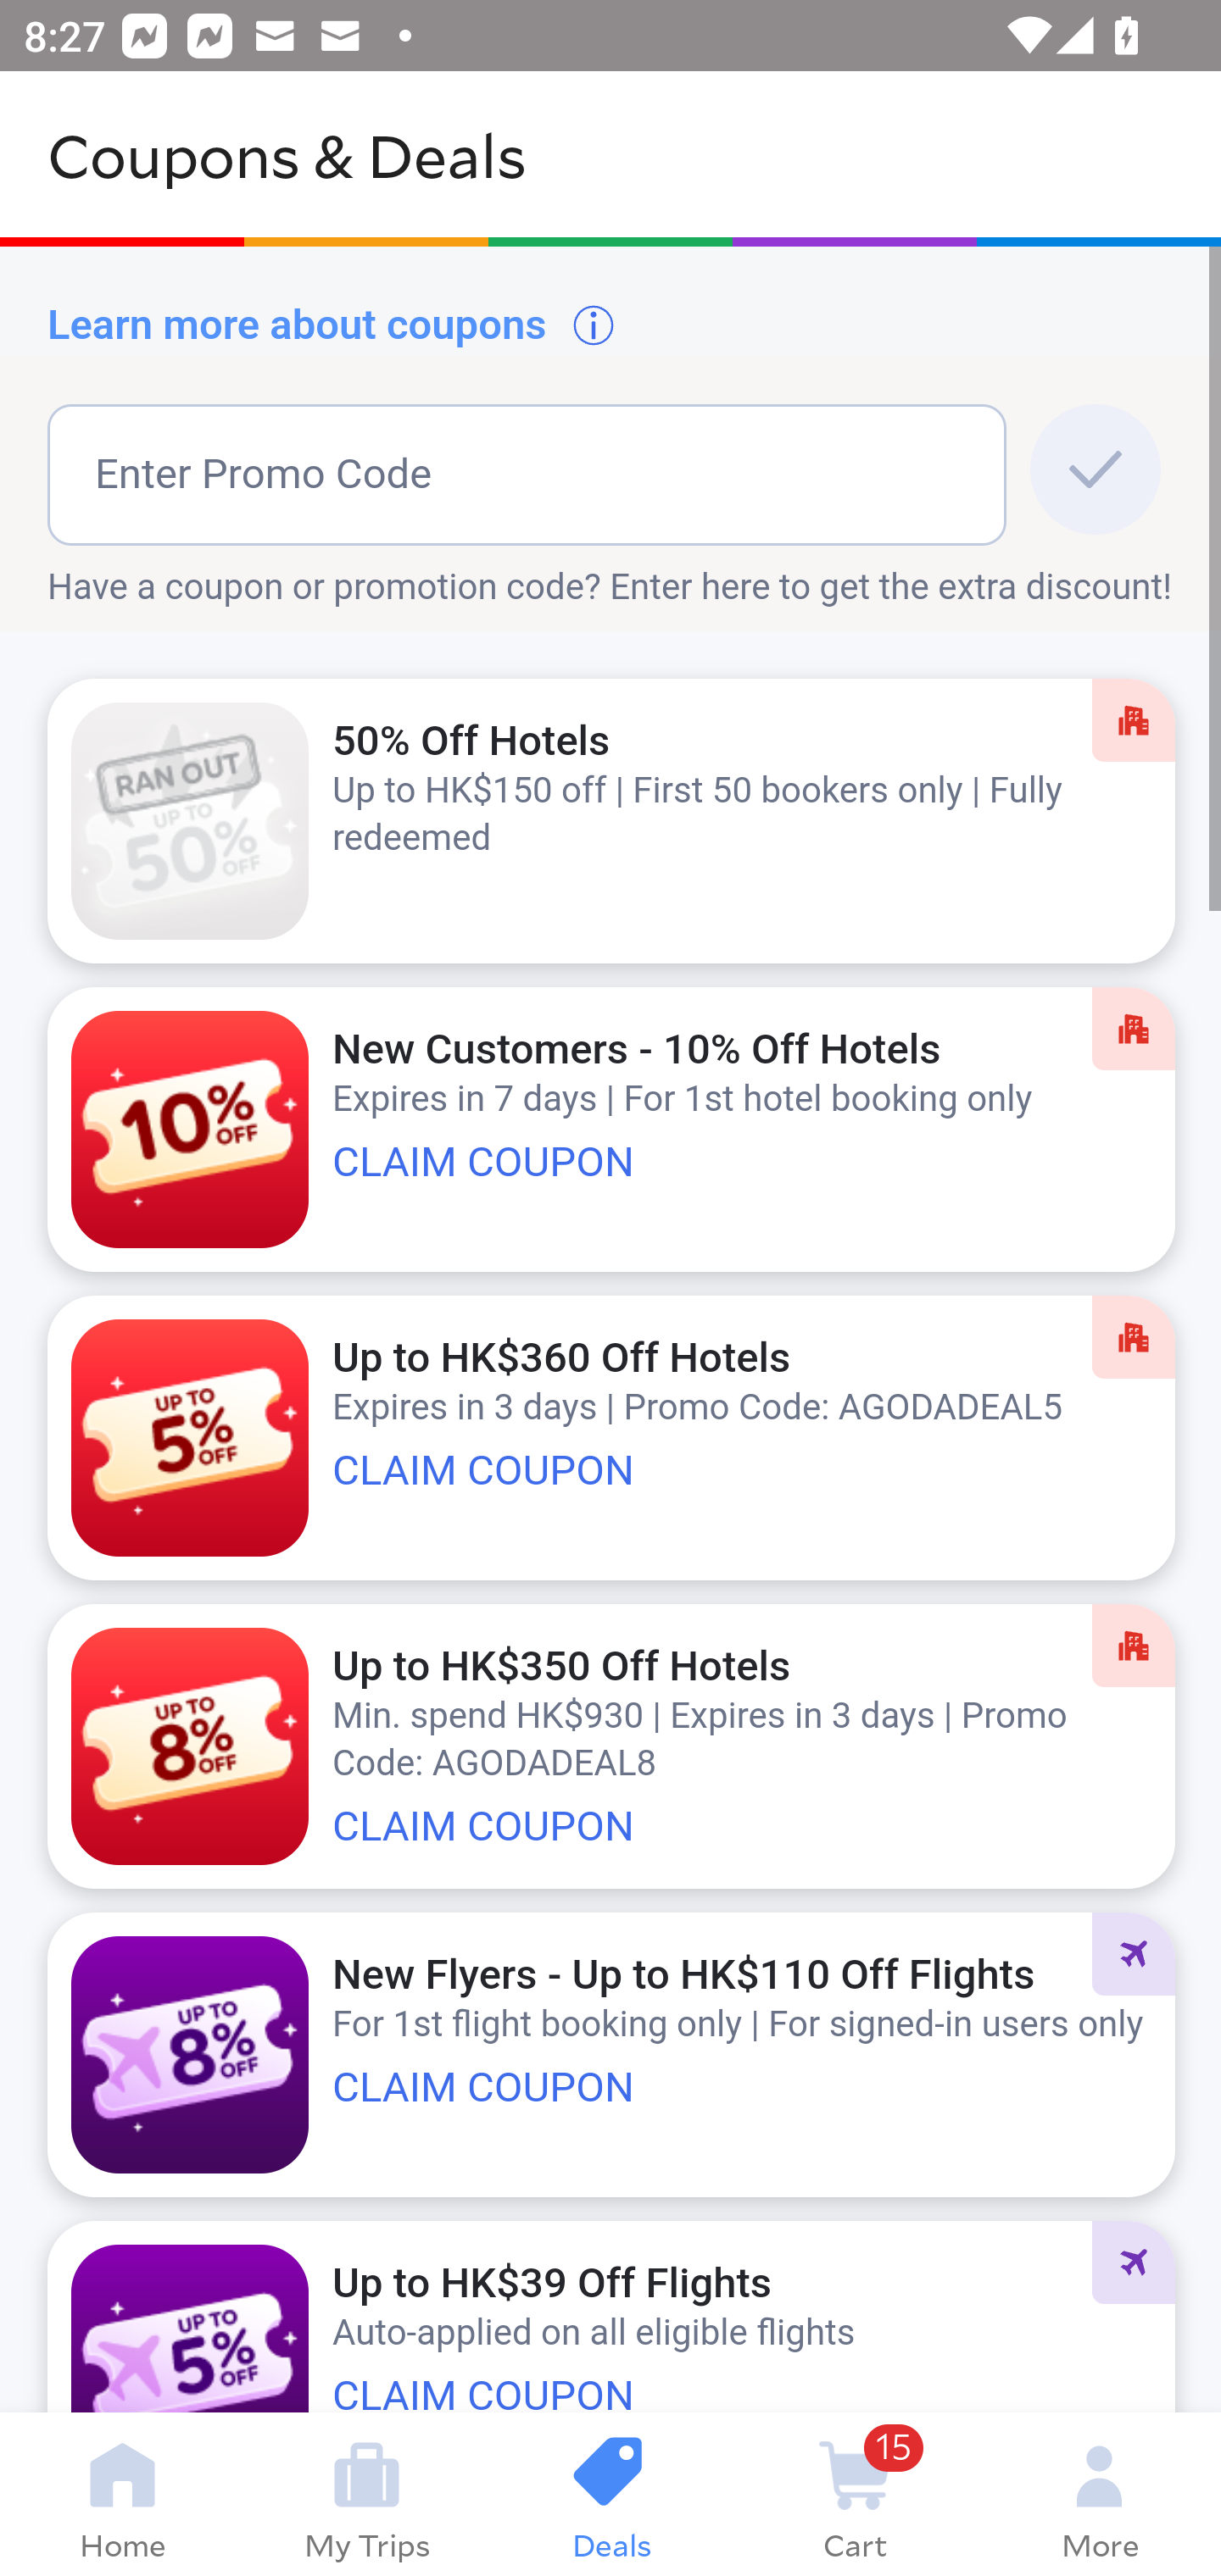 This screenshot has height=2576, width=1221. Describe the element at coordinates (122, 2495) in the screenshot. I see `Home` at that location.